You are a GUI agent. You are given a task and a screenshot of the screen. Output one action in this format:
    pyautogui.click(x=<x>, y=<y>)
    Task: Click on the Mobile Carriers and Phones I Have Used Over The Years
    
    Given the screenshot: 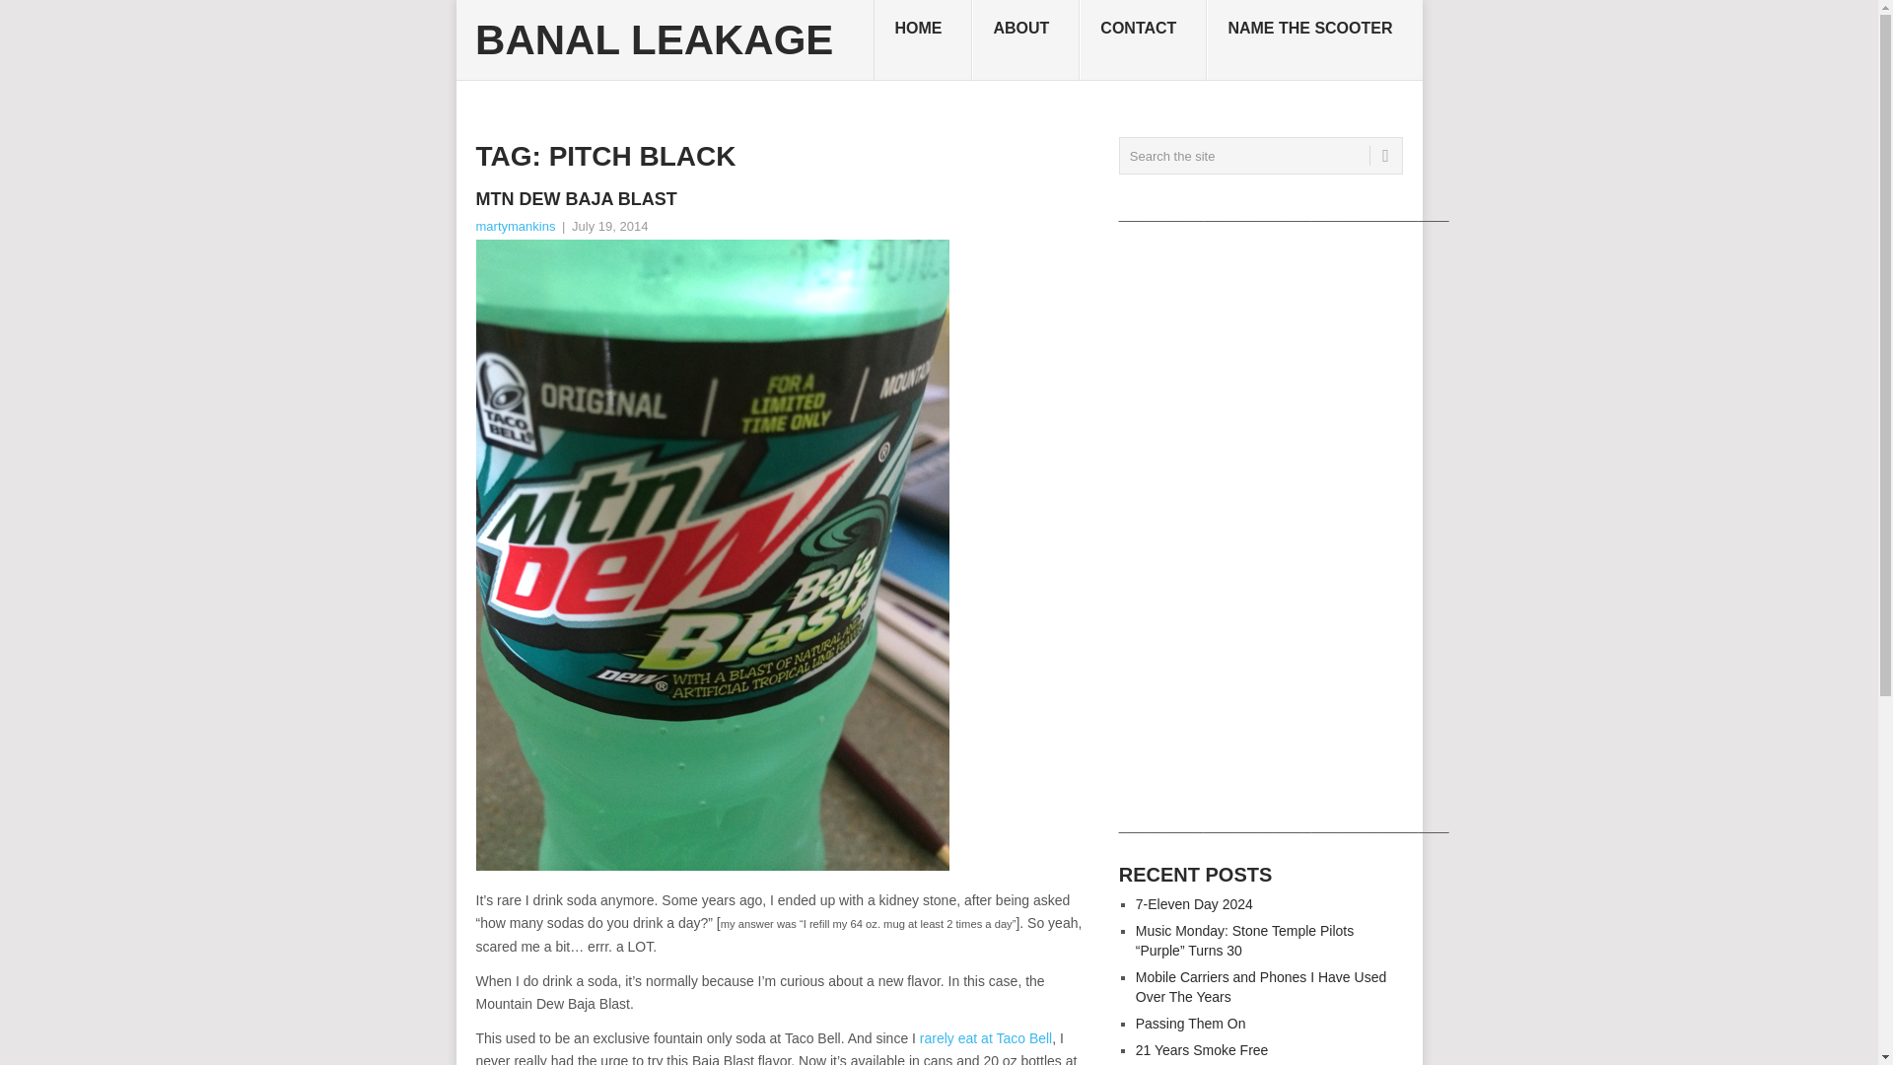 What is the action you would take?
    pyautogui.click(x=1260, y=986)
    